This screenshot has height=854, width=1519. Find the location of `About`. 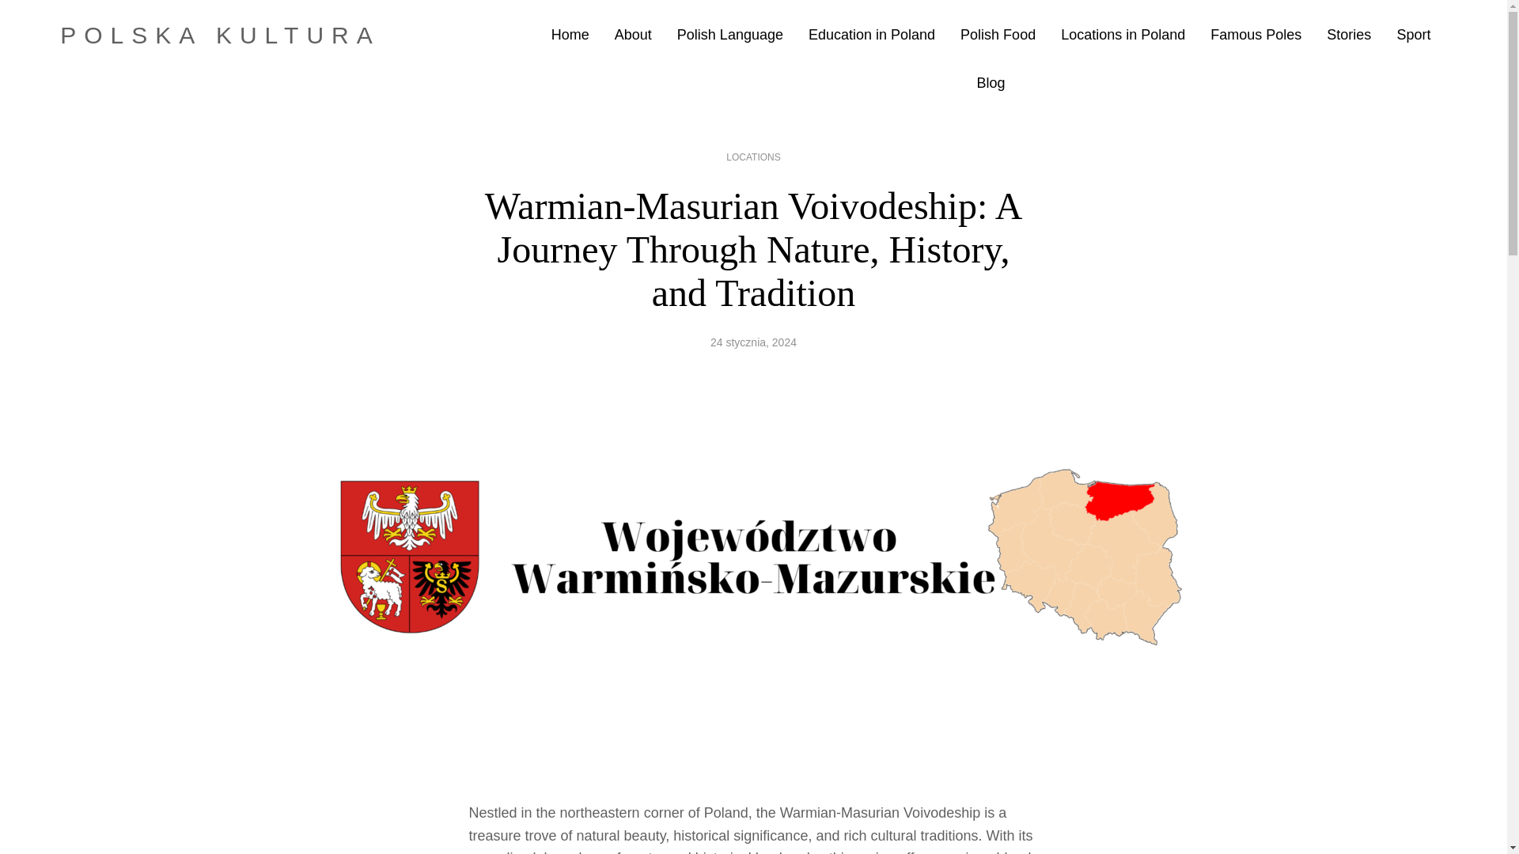

About is located at coordinates (633, 35).